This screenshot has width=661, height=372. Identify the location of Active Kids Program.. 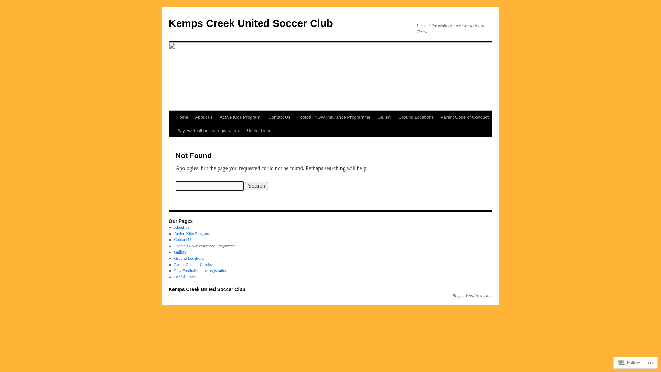
(192, 234).